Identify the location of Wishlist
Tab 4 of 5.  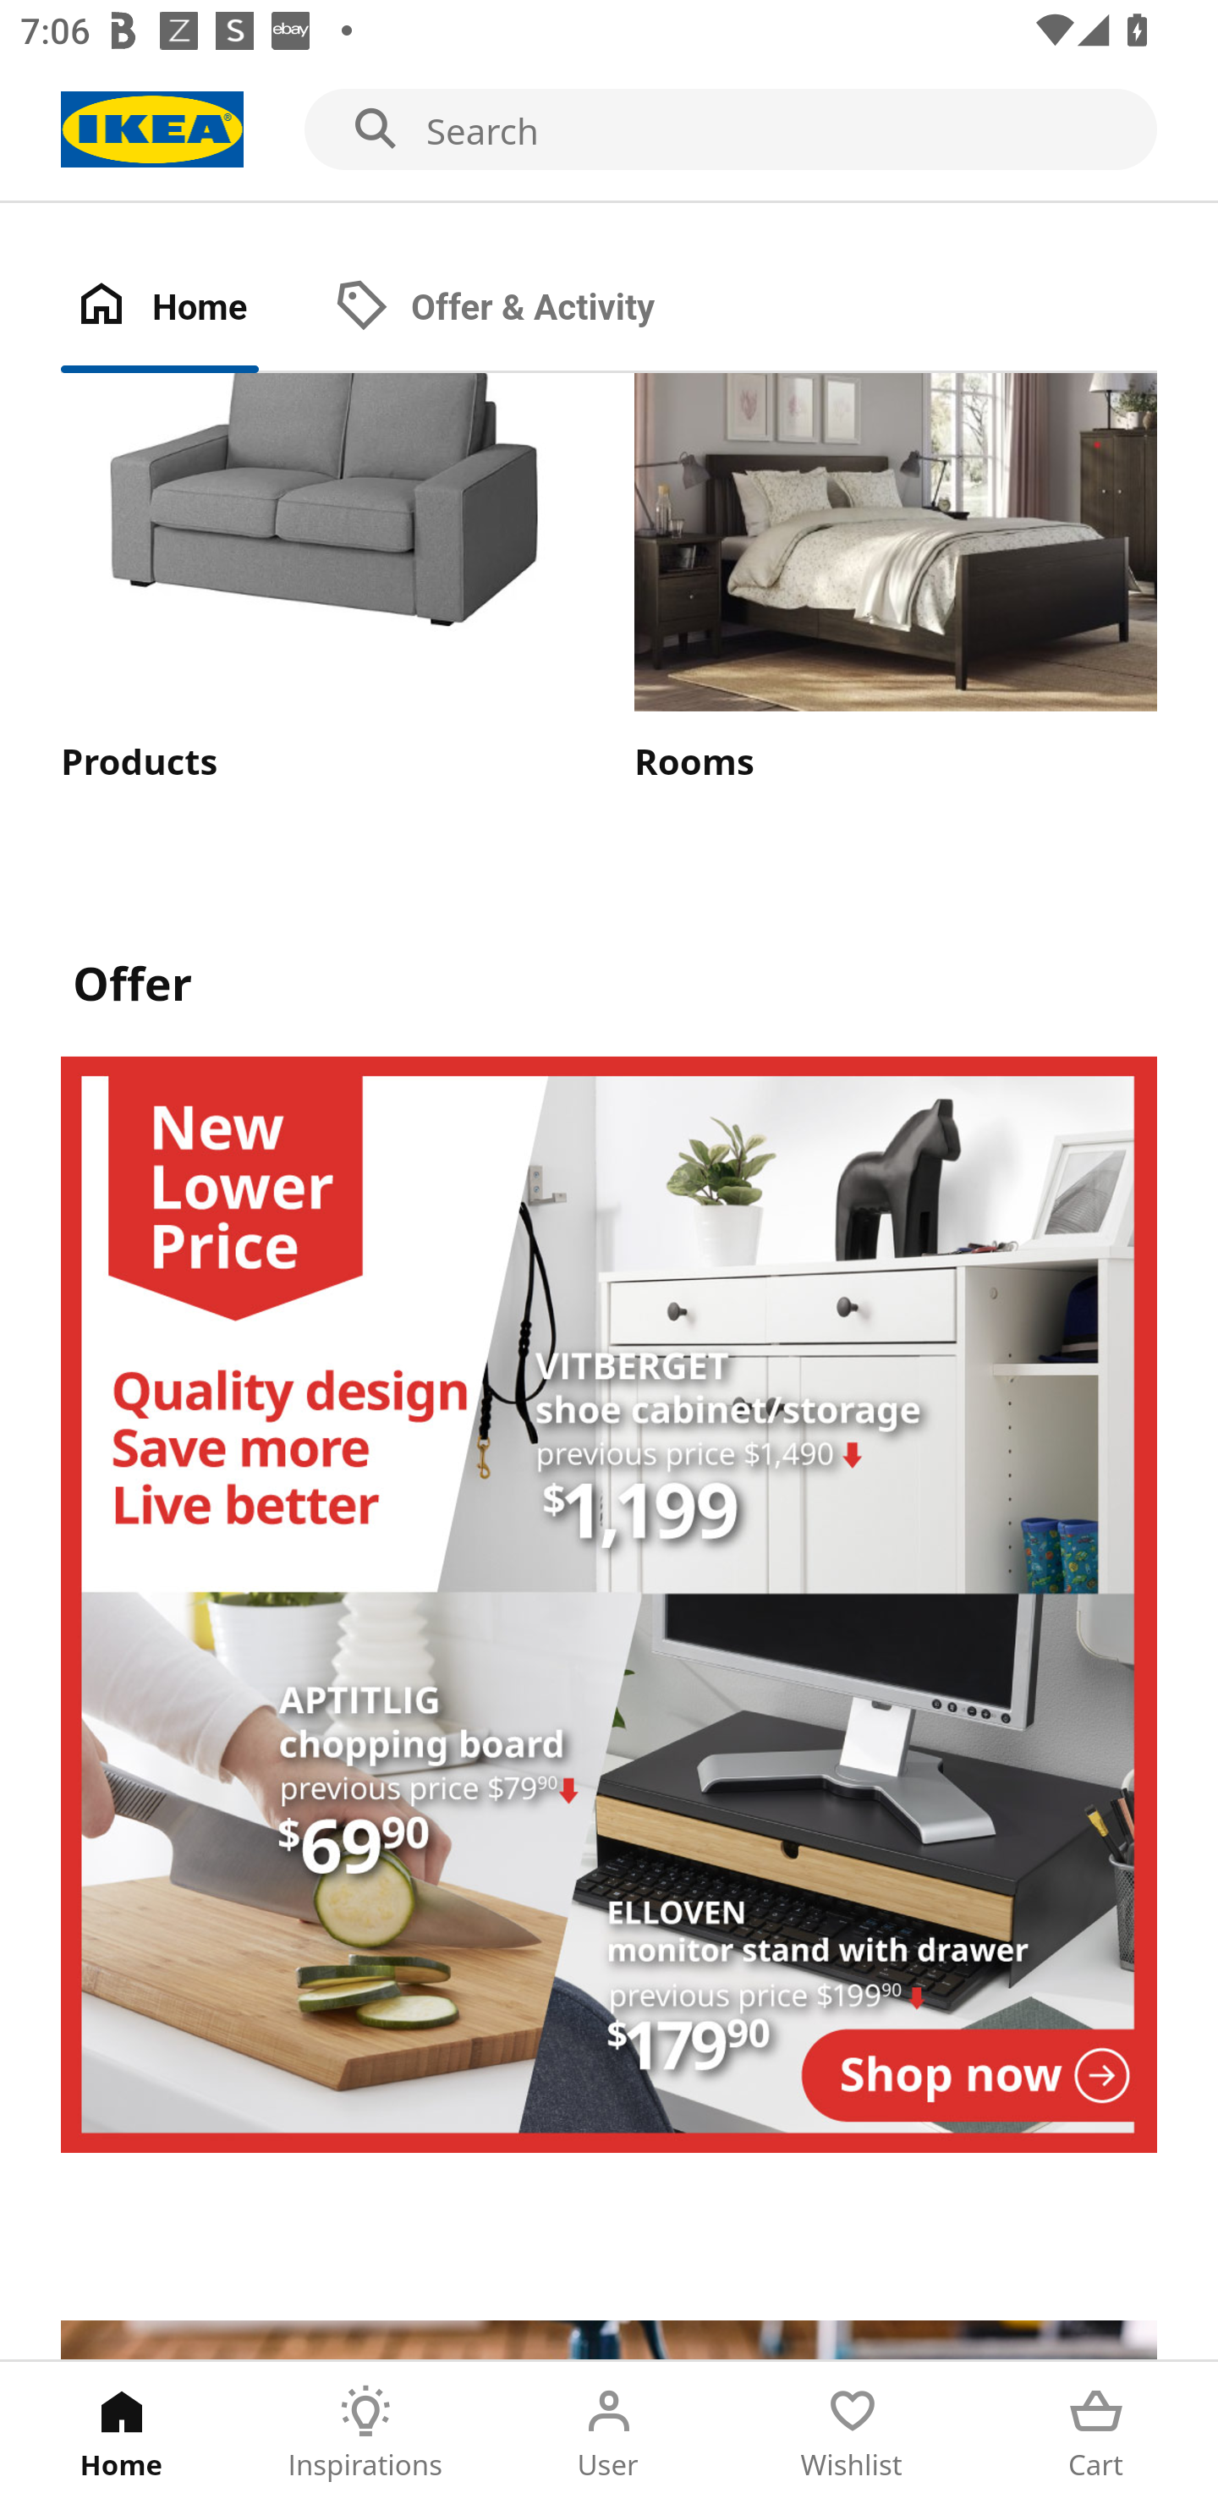
(853, 2433).